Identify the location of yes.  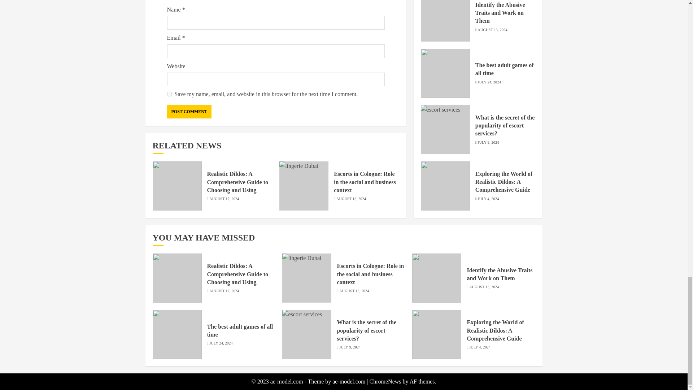
(169, 94).